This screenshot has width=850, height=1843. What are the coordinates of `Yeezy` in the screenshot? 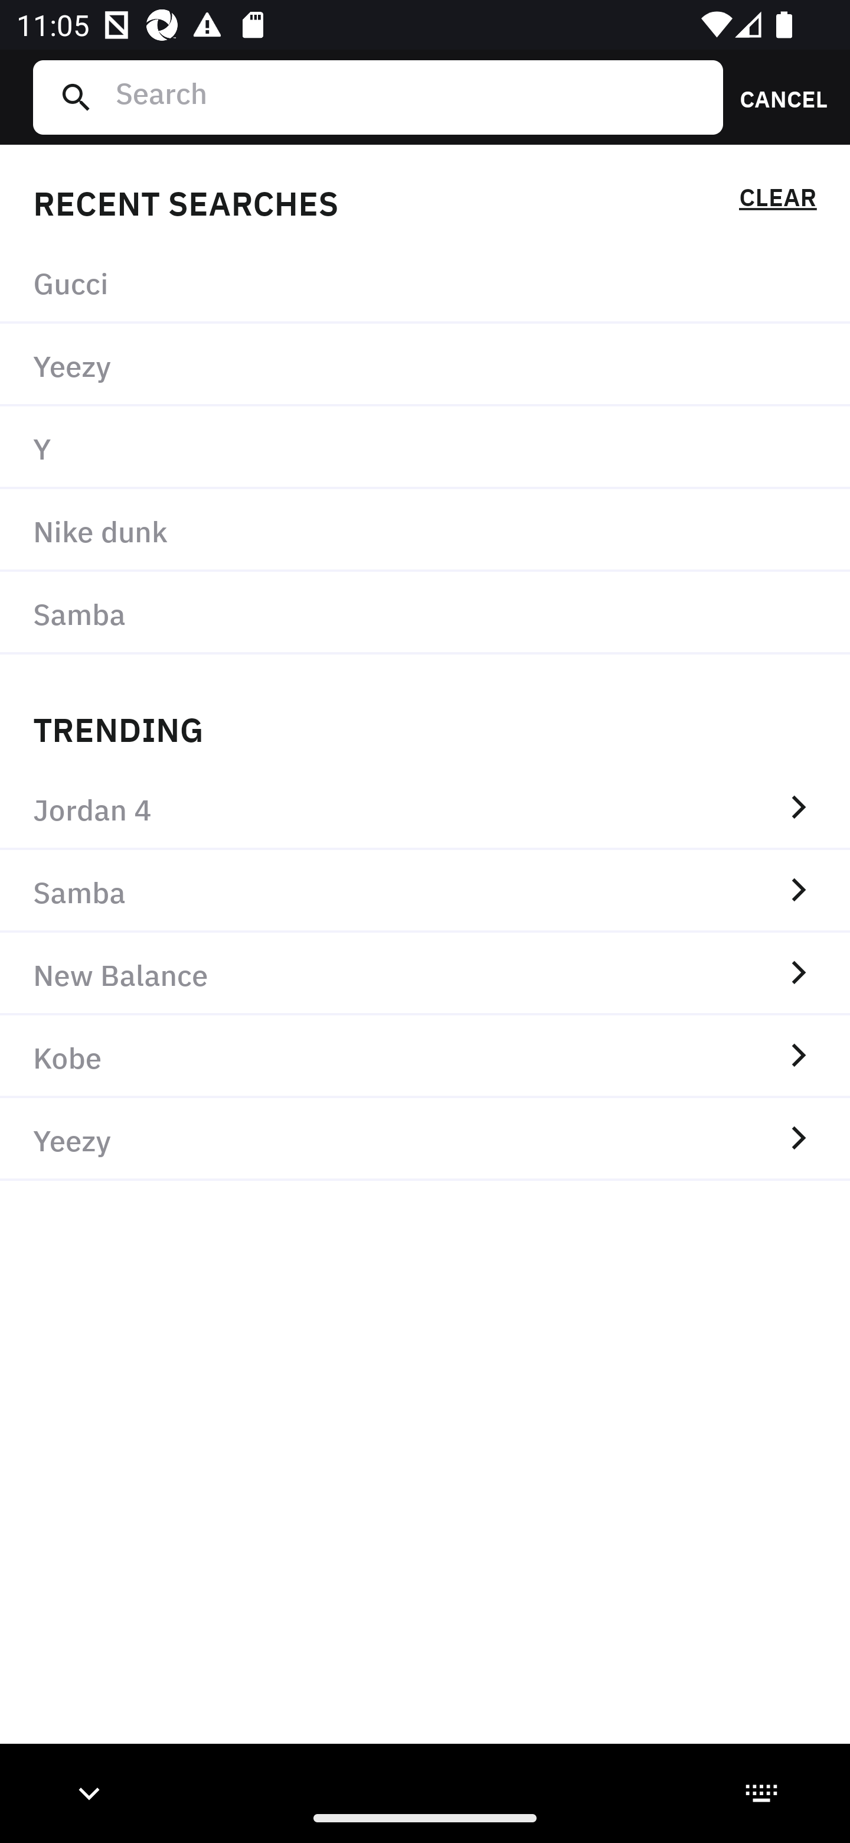 It's located at (425, 366).